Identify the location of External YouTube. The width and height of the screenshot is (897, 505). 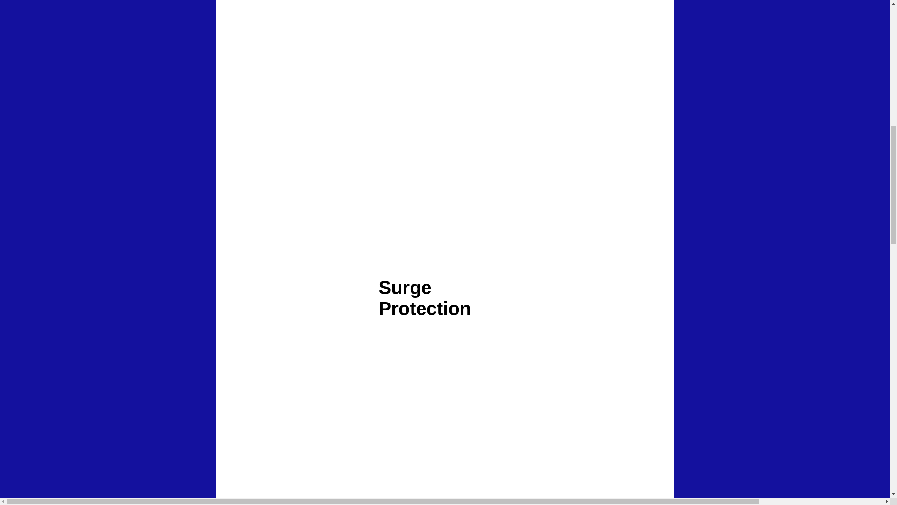
(325, 42).